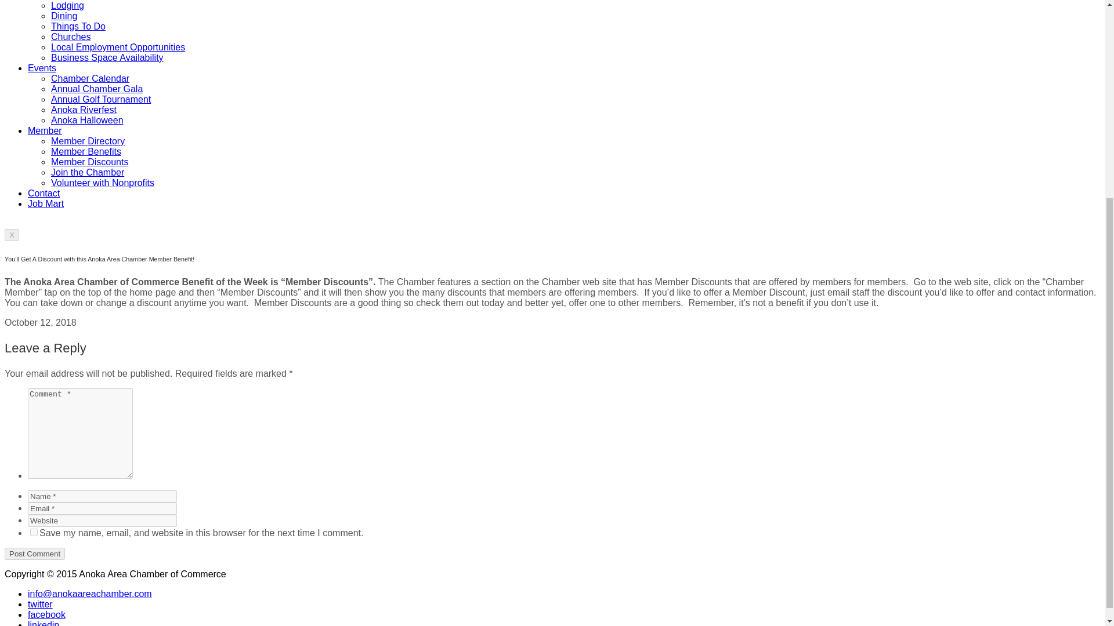 The image size is (1114, 626). What do you see at coordinates (67, 6) in the screenshot?
I see `Lodging` at bounding box center [67, 6].